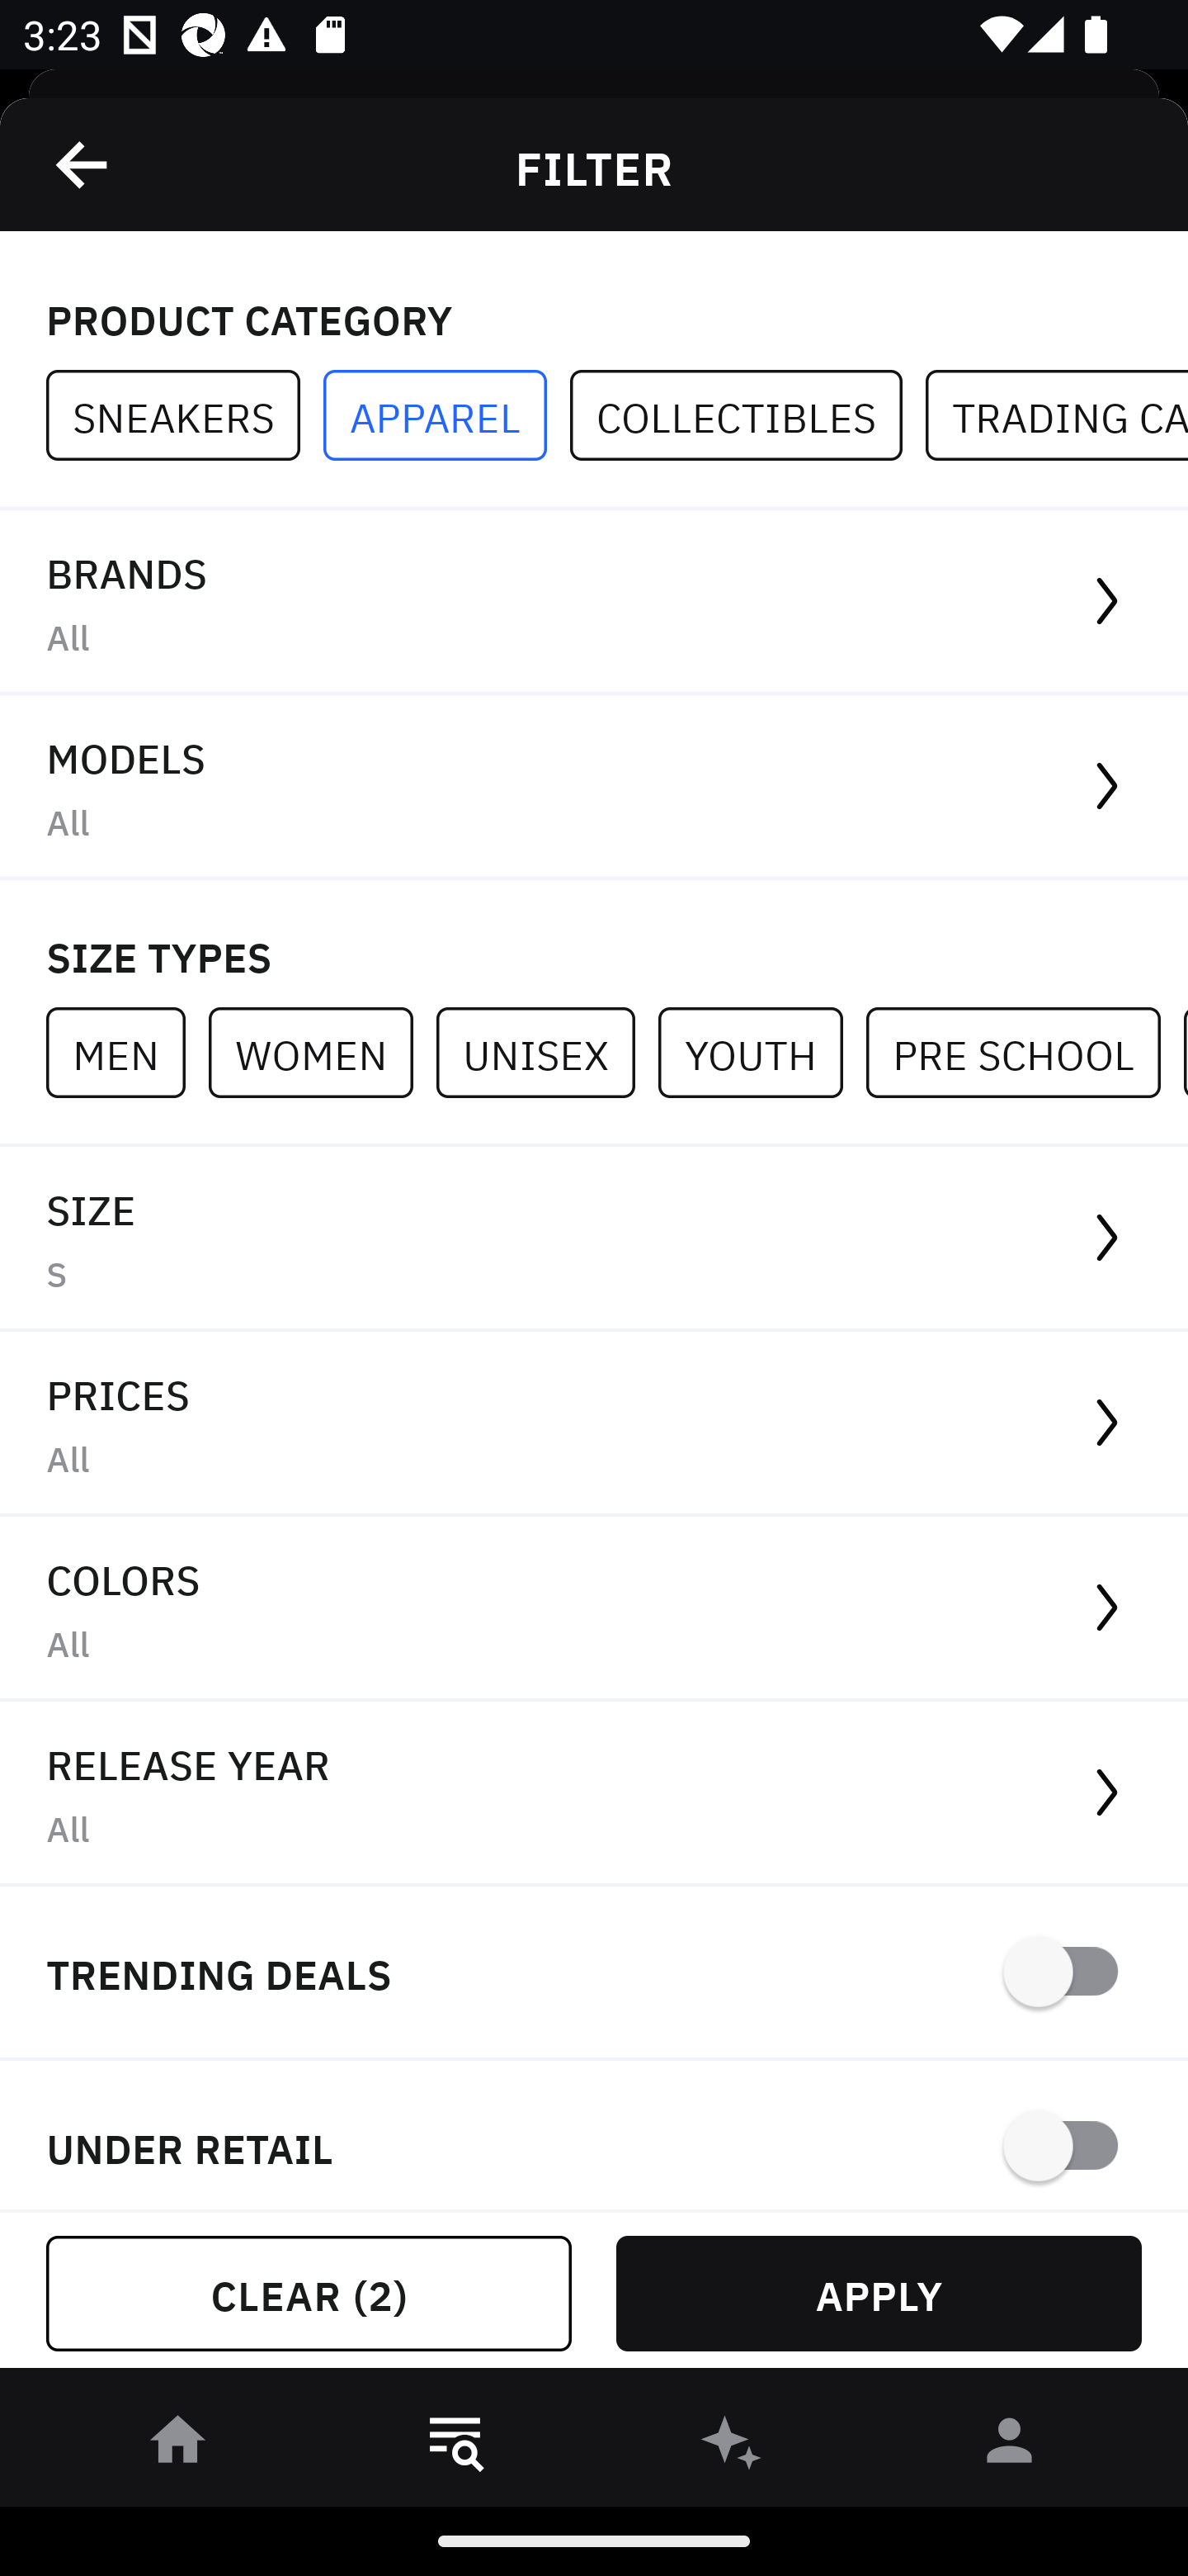  I want to click on 󰀄, so click(1010, 2446).